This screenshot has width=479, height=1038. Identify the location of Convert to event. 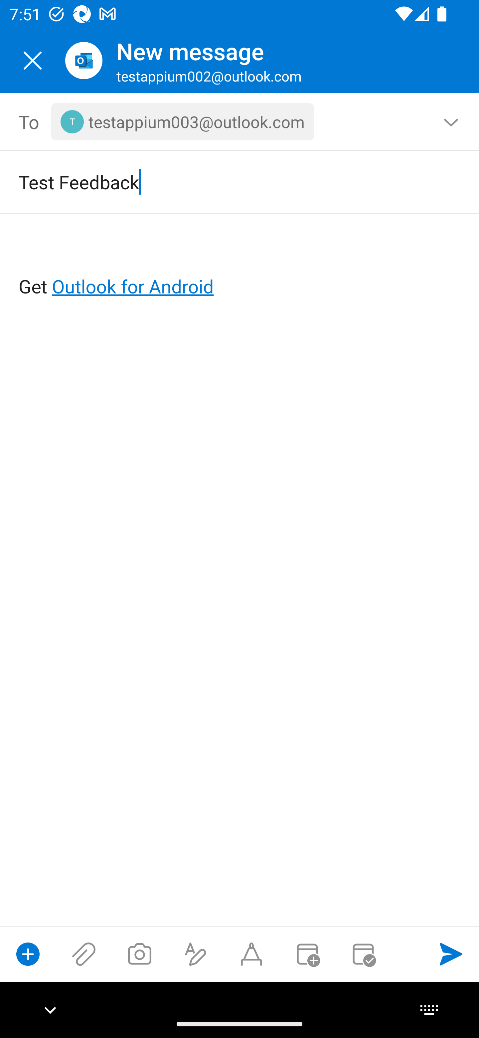
(307, 954).